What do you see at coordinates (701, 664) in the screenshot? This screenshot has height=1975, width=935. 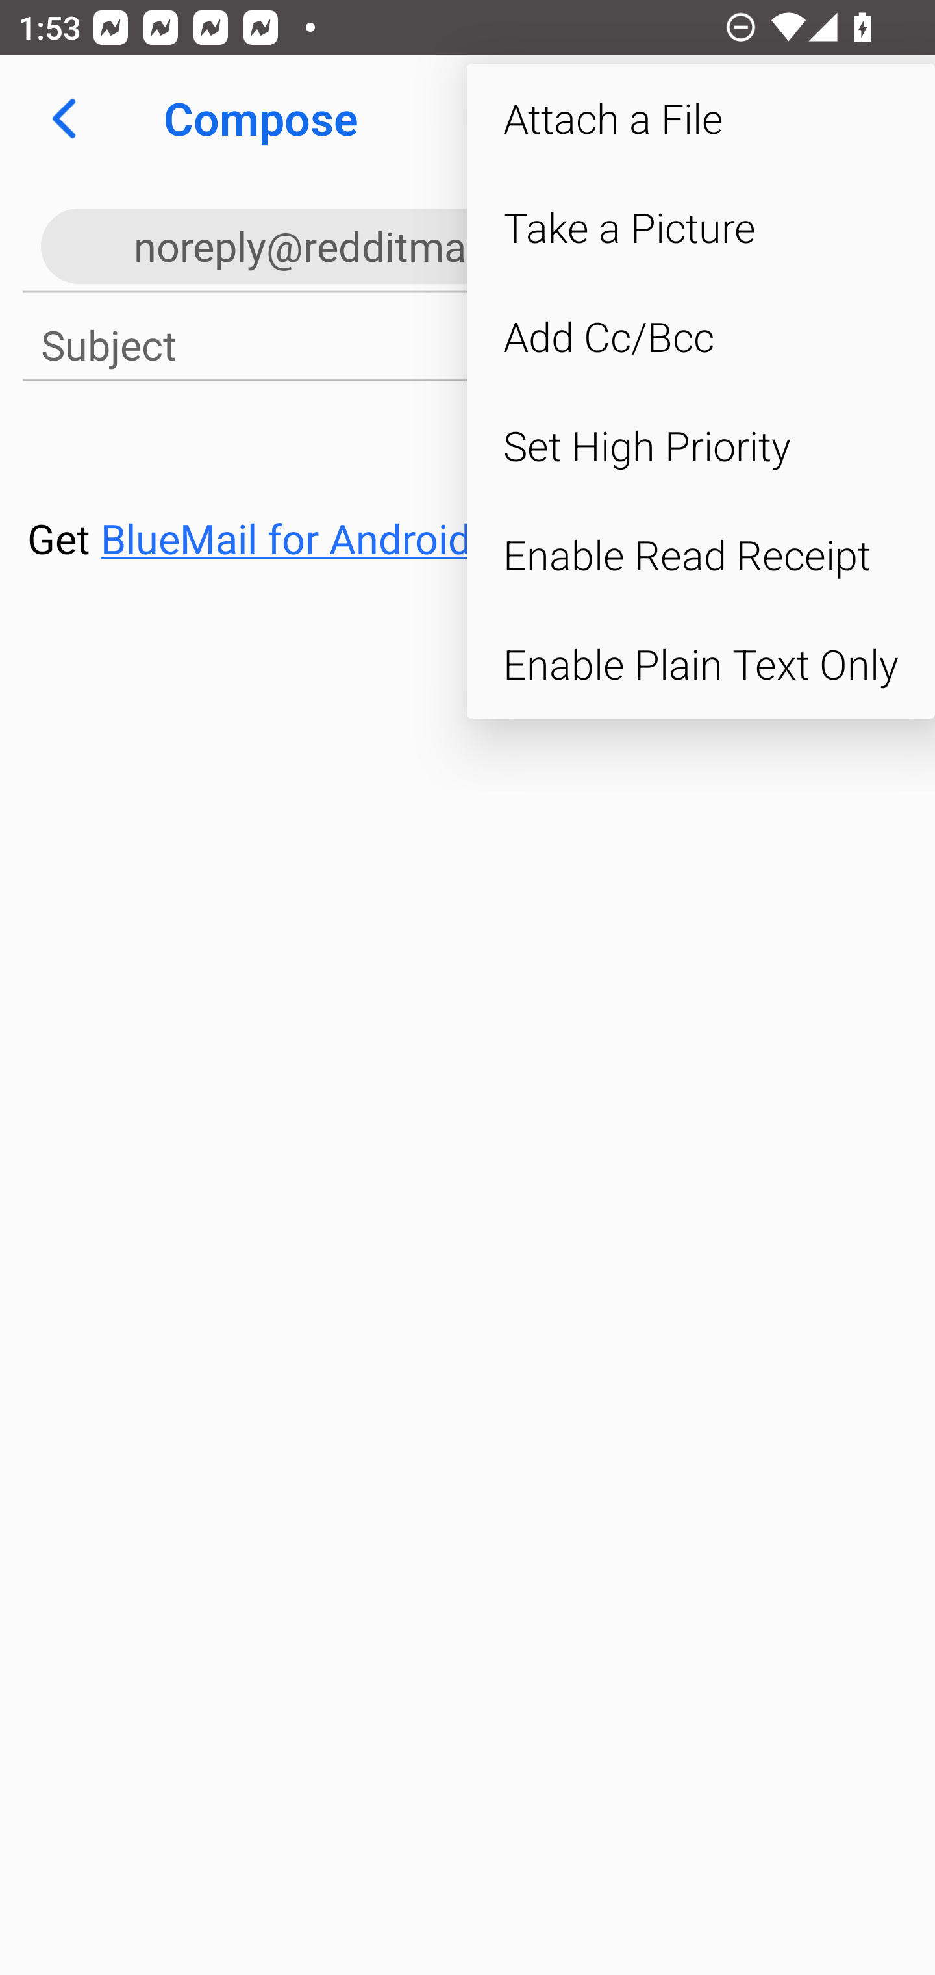 I see `Enable Plain Text Only` at bounding box center [701, 664].